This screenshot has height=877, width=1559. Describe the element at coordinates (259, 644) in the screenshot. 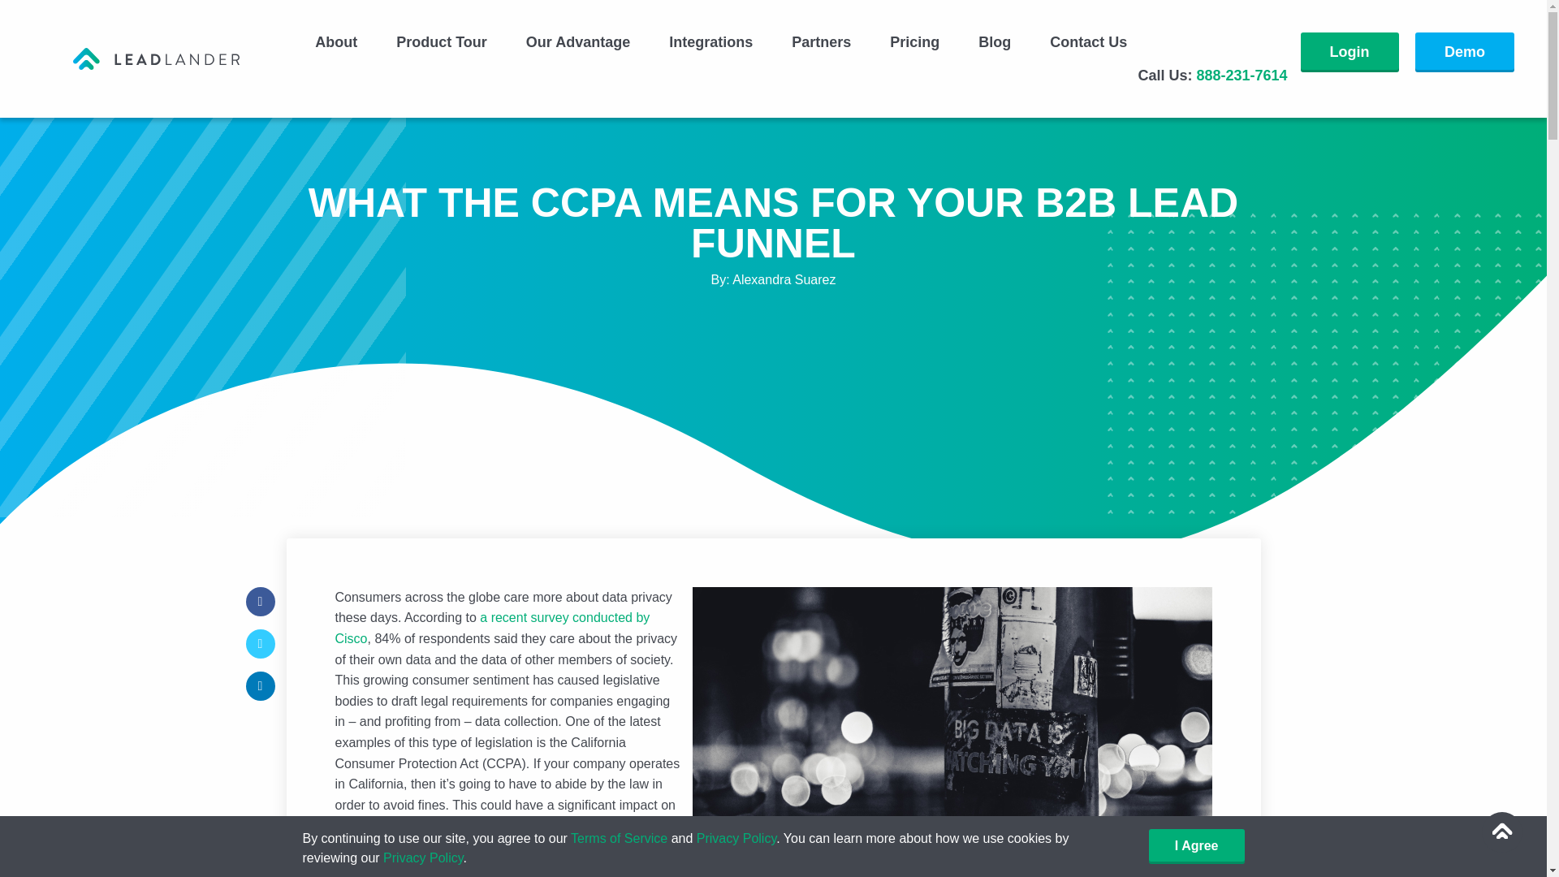

I see `Share to Twitter` at that location.